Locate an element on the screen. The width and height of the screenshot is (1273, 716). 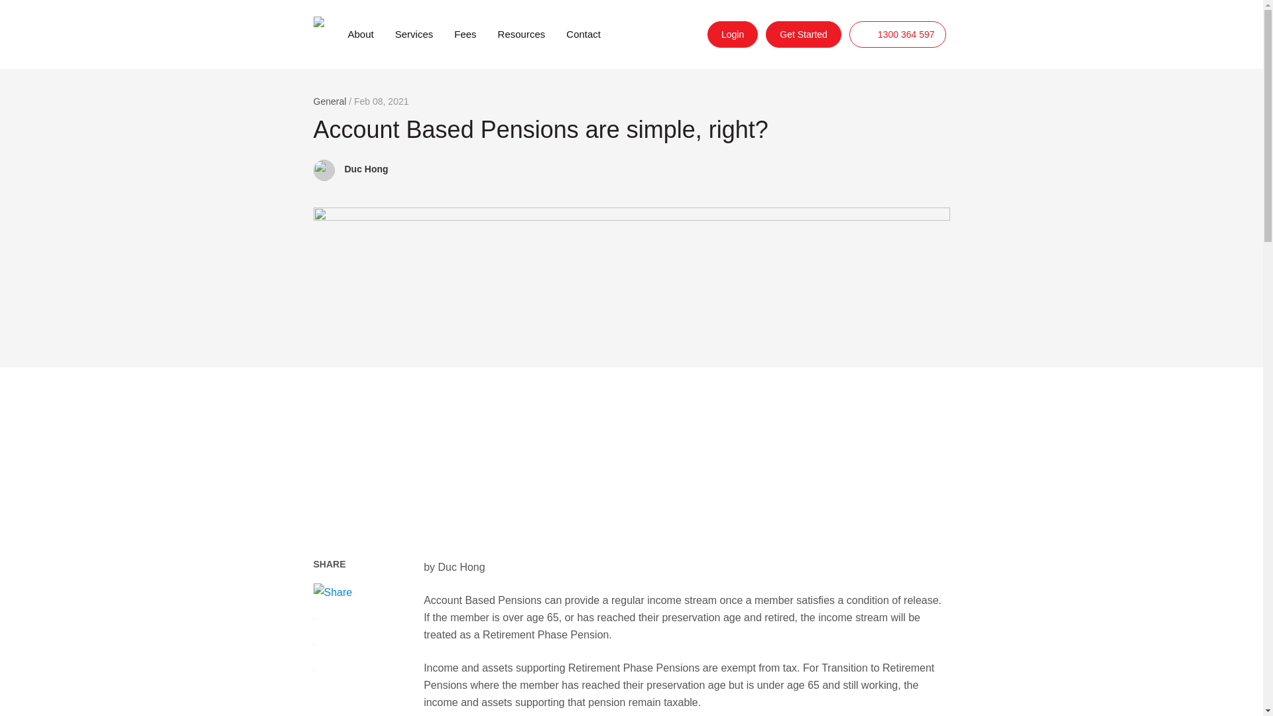
Services is located at coordinates (414, 34).